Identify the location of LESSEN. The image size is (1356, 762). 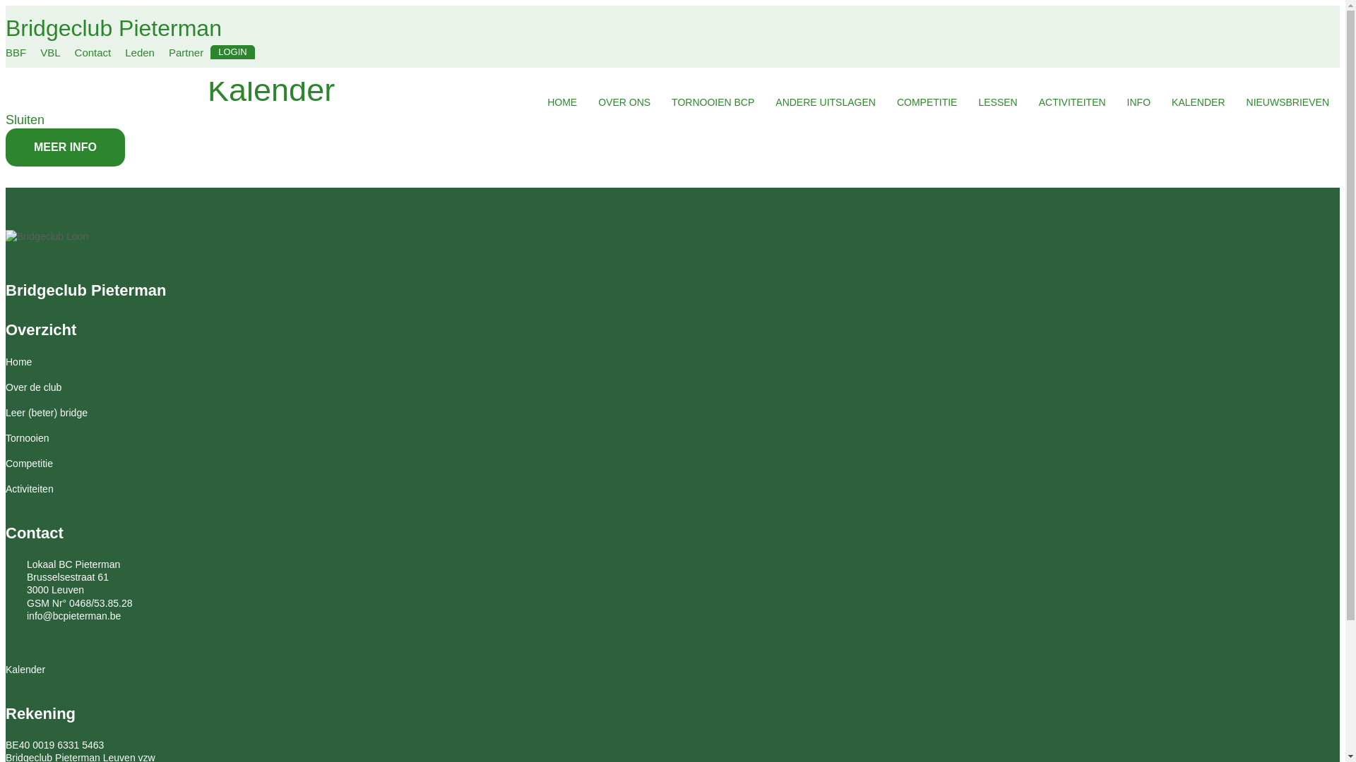
(997, 103).